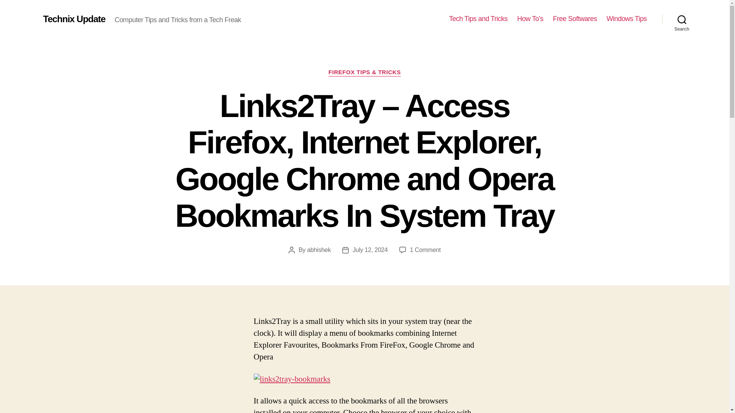  What do you see at coordinates (682, 19) in the screenshot?
I see `Search` at bounding box center [682, 19].